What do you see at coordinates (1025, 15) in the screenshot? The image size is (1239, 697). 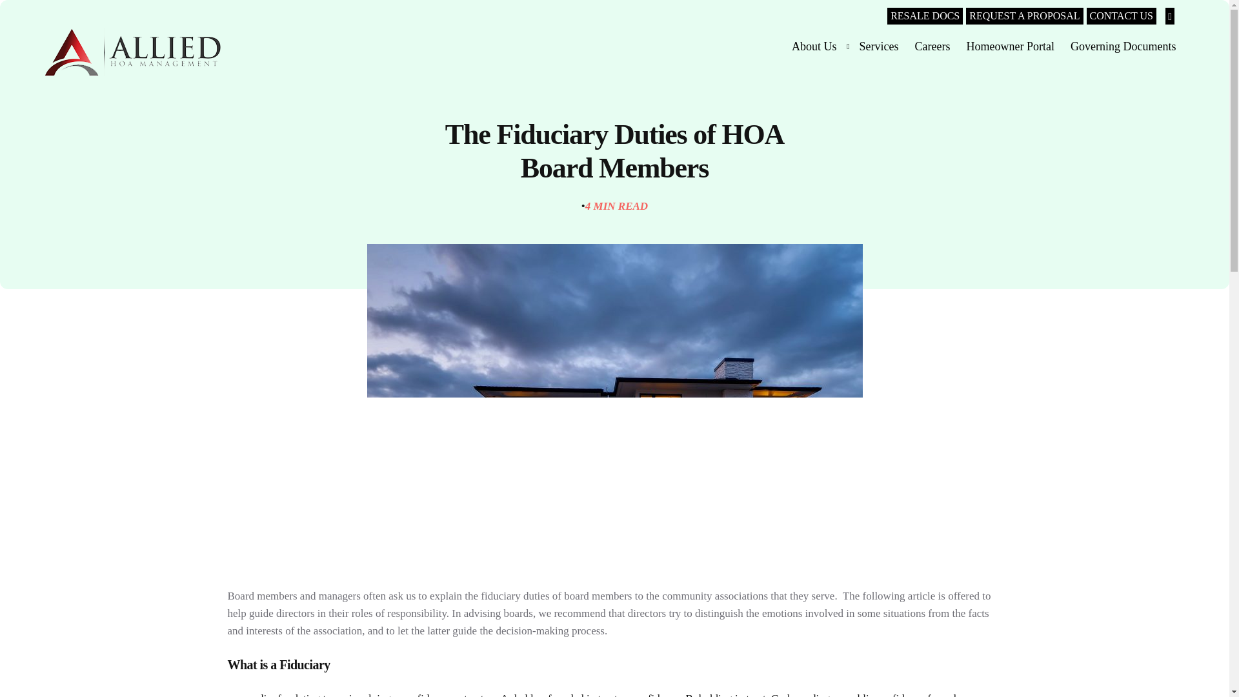 I see `REQUEST A PROPOSAL` at bounding box center [1025, 15].